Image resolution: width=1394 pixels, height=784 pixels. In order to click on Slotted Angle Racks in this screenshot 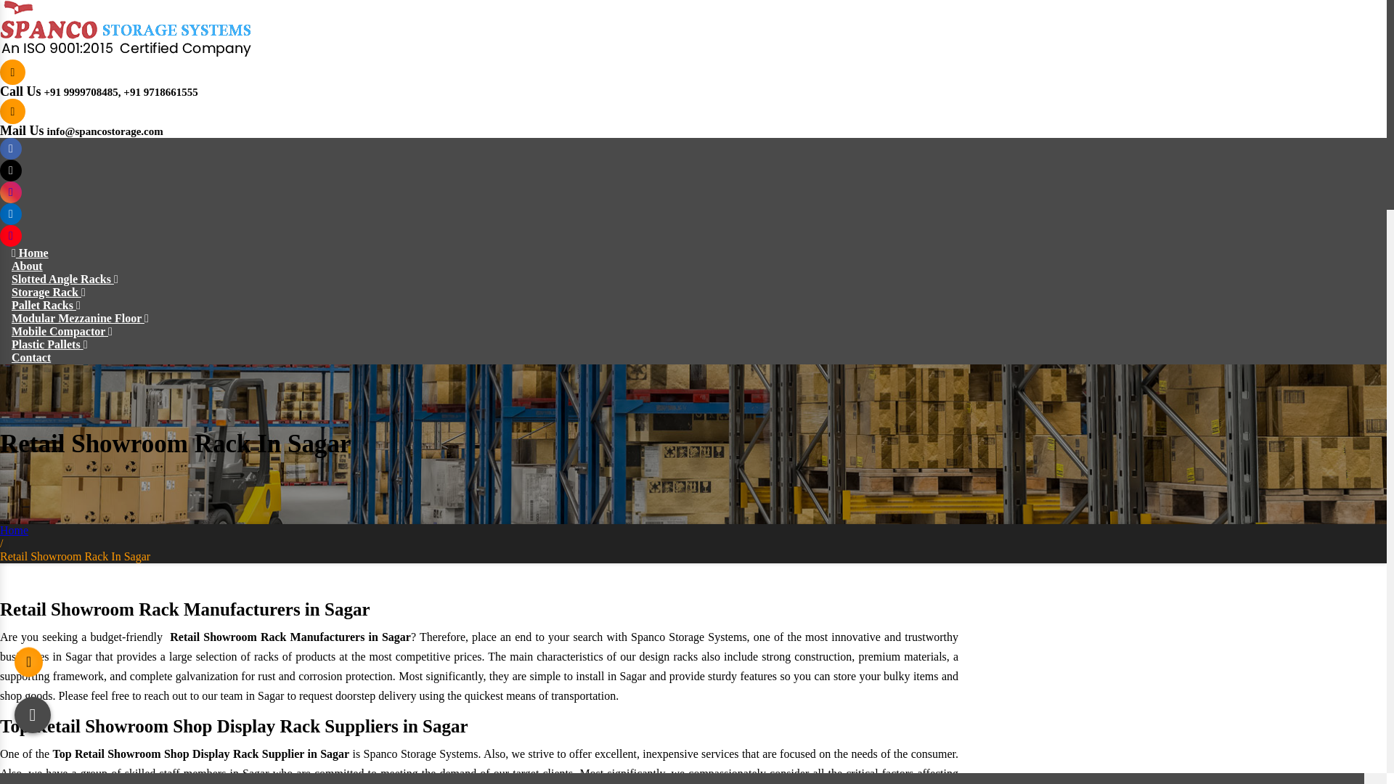, I will do `click(65, 279)`.